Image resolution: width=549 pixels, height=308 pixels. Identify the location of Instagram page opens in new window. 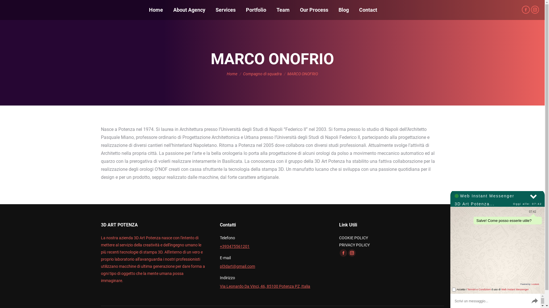
(352, 253).